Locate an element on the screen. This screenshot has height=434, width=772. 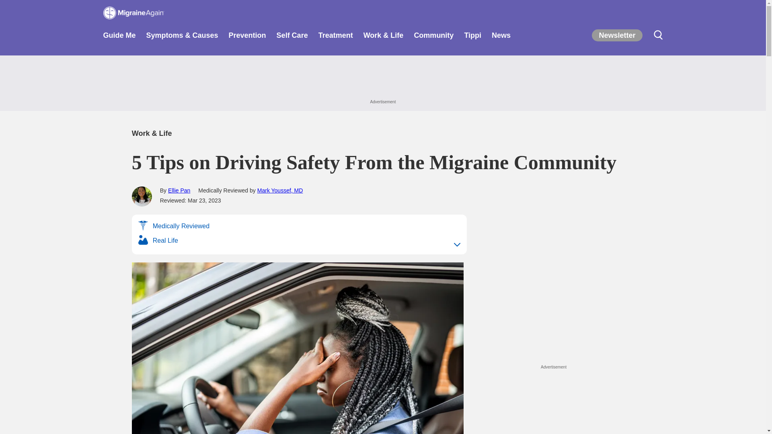
Self Care is located at coordinates (292, 37).